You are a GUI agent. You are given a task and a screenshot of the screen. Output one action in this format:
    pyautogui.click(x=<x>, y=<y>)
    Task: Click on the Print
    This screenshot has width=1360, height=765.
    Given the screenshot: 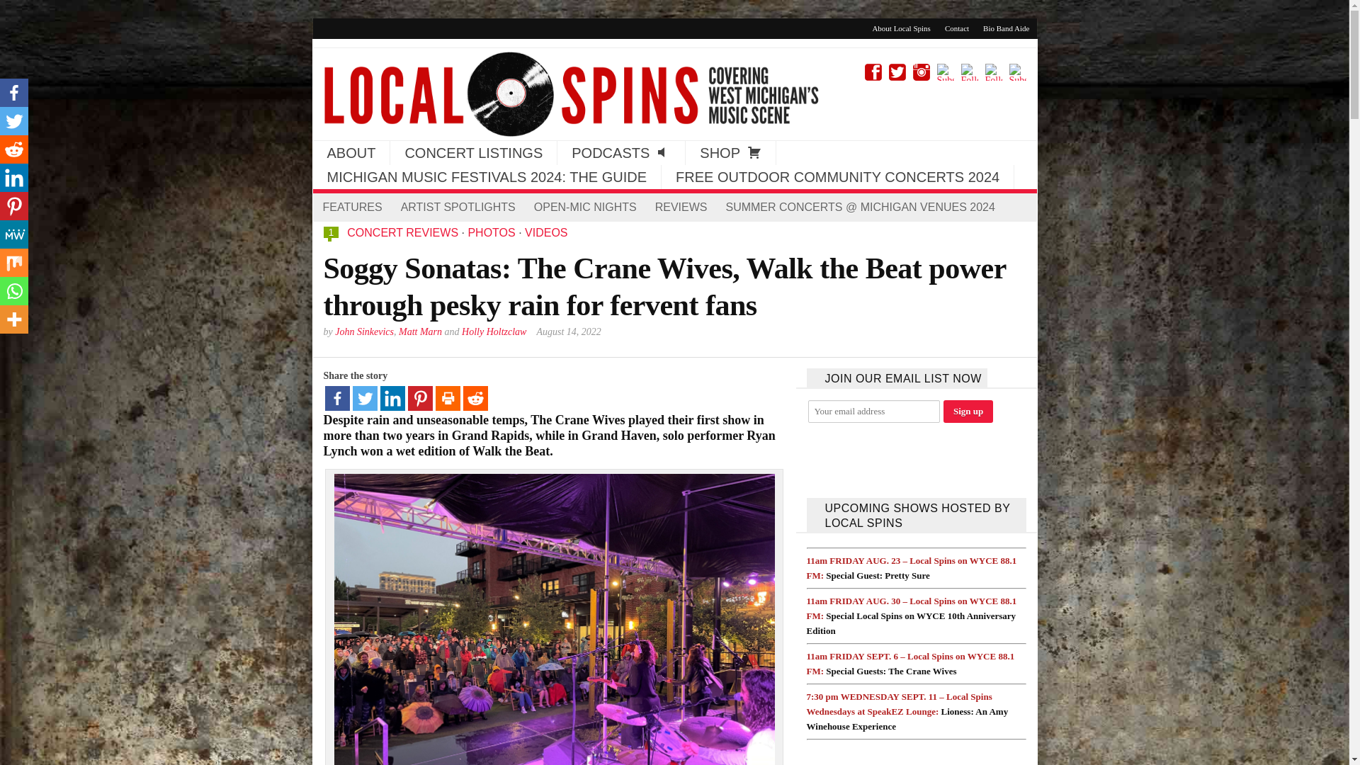 What is the action you would take?
    pyautogui.click(x=447, y=398)
    